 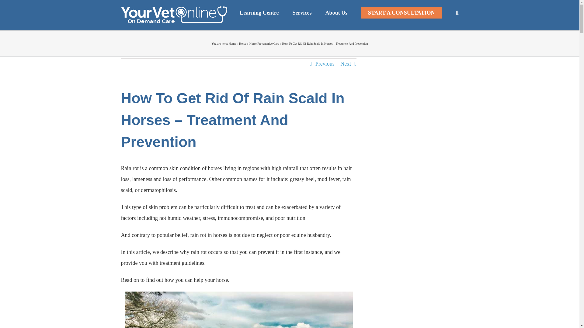 What do you see at coordinates (232, 44) in the screenshot?
I see `Home` at bounding box center [232, 44].